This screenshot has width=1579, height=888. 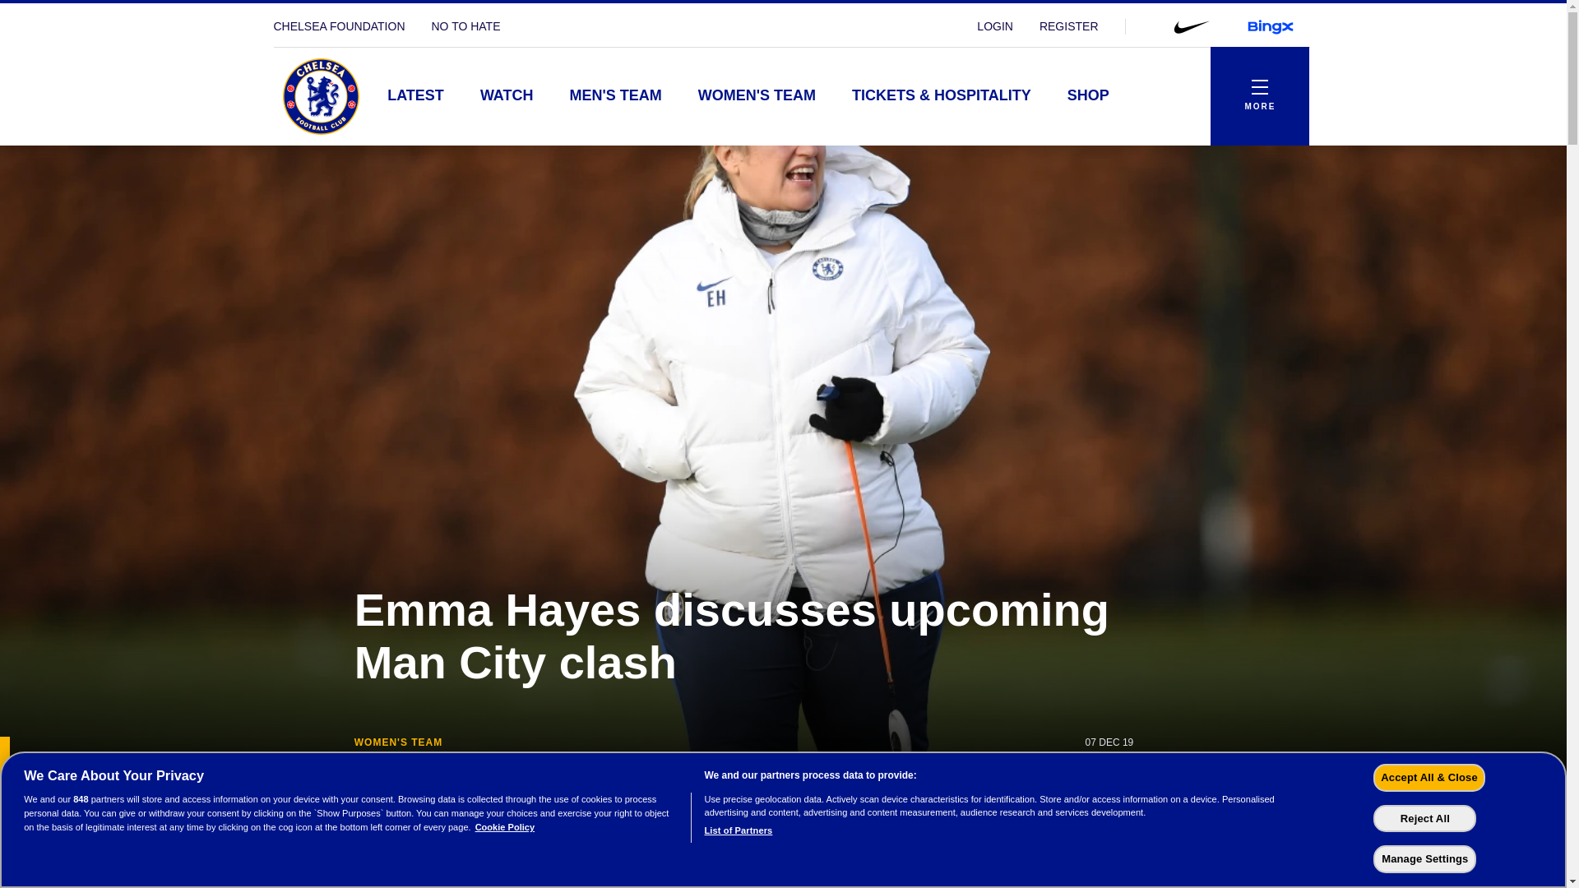 I want to click on Bingx, so click(x=1269, y=26).